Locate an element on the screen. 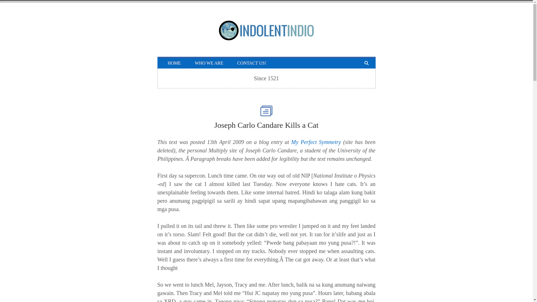 The image size is (537, 302). Search is located at coordinates (8, 3).